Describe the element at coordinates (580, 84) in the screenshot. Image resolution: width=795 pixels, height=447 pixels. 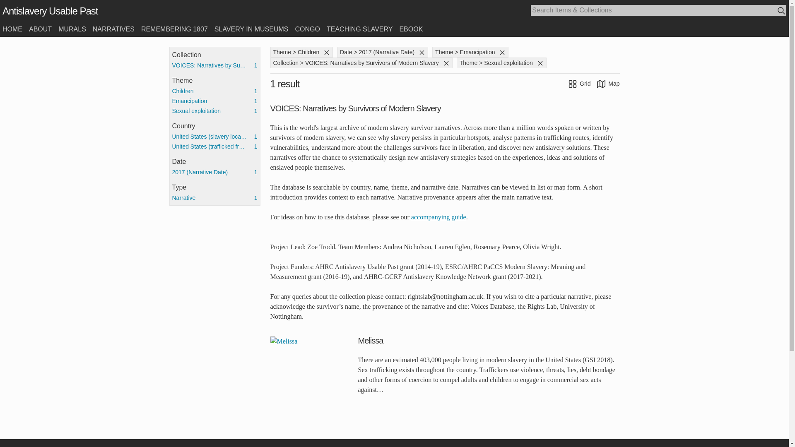
I see `Grid` at that location.